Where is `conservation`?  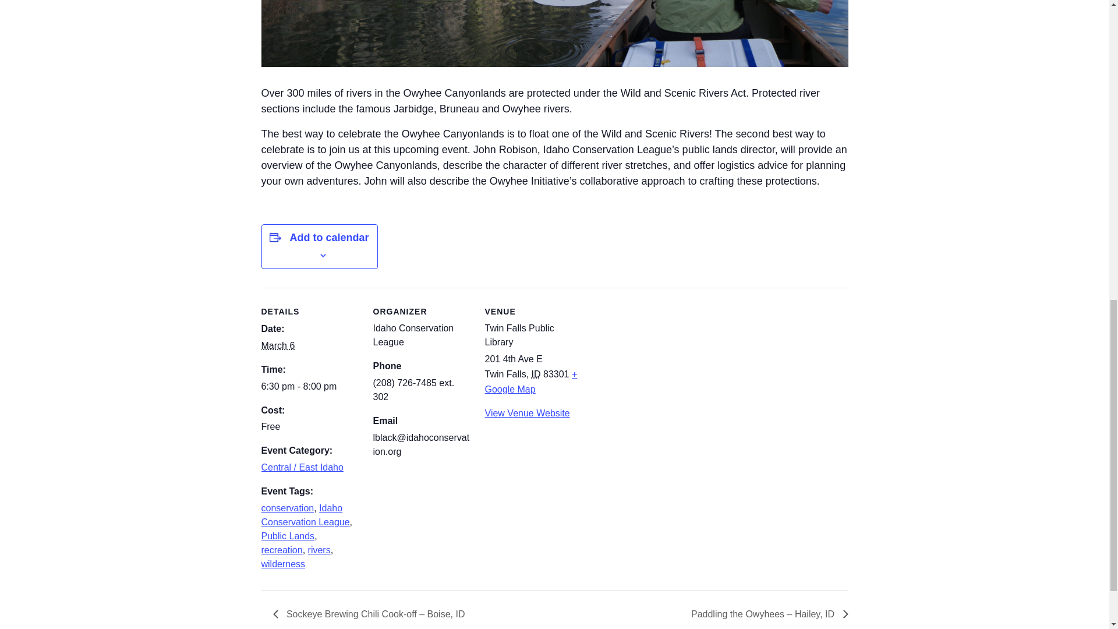 conservation is located at coordinates (287, 508).